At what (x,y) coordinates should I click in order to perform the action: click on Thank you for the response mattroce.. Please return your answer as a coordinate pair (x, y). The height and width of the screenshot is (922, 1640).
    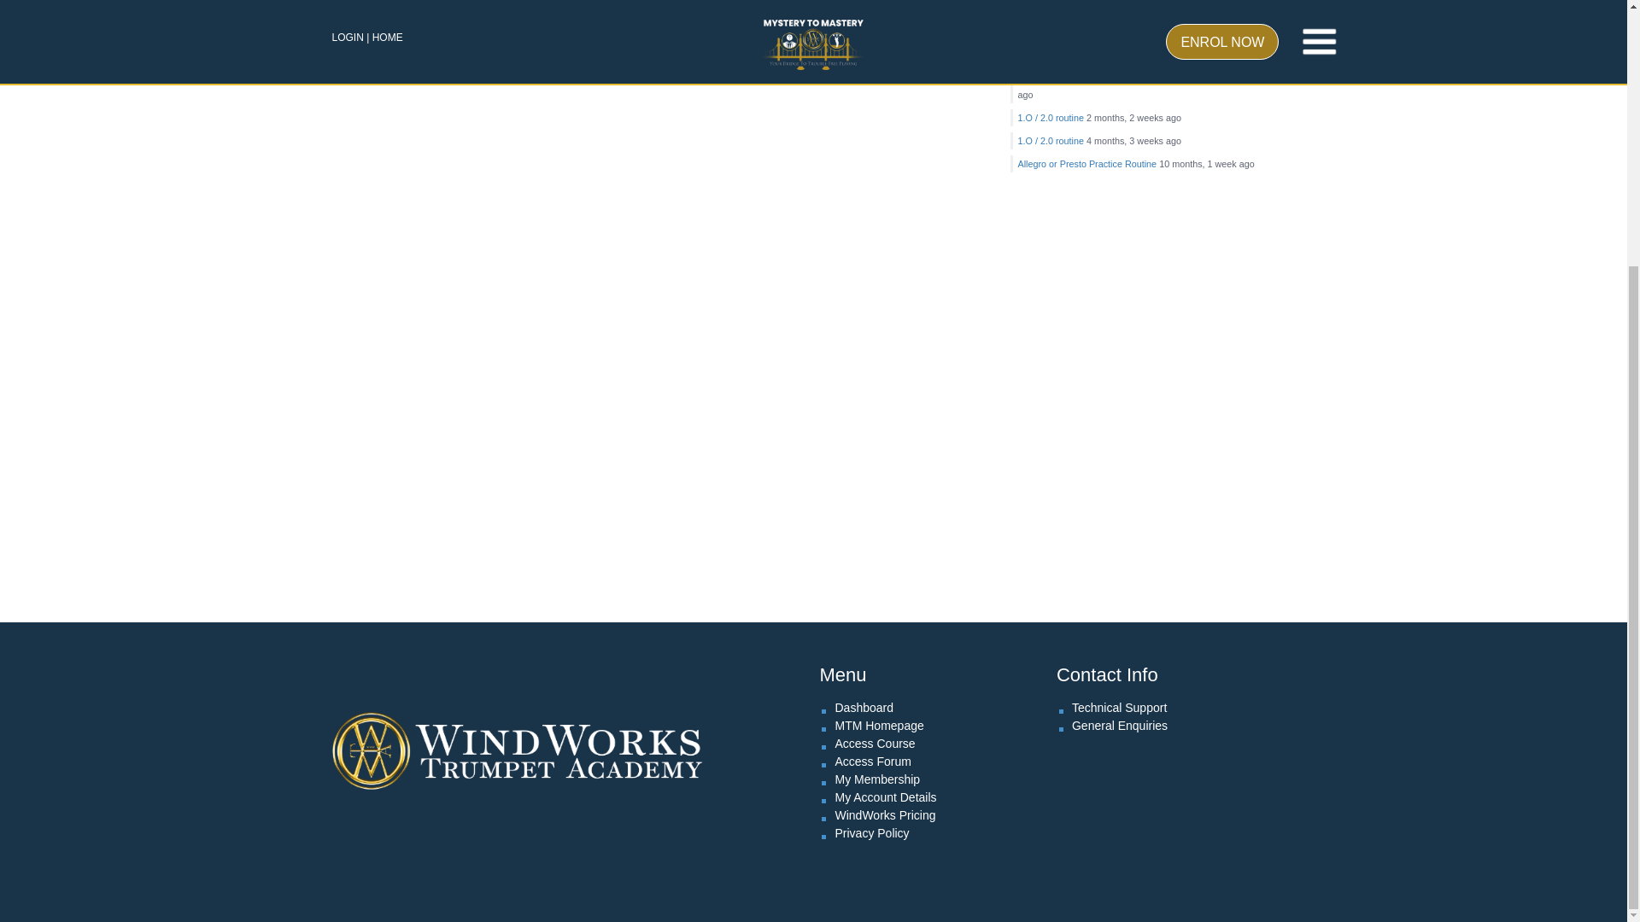
    Looking at the image, I should click on (1116, 37).